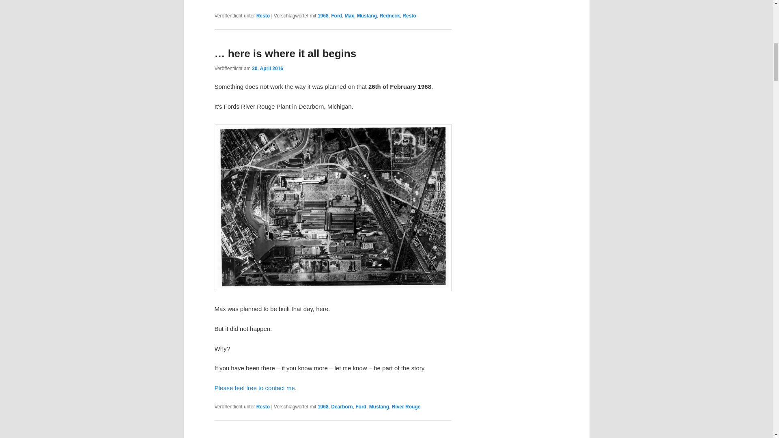 The image size is (779, 438). I want to click on 30. April 2016, so click(267, 69).